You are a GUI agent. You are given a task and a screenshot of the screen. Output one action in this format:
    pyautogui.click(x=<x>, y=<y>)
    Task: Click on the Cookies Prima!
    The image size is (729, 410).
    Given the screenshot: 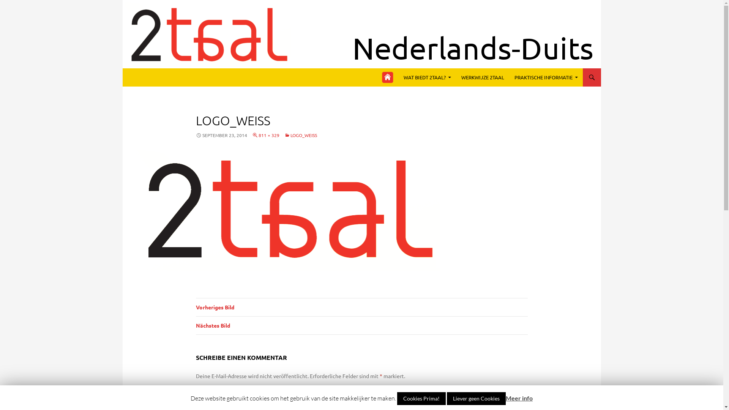 What is the action you would take?
    pyautogui.click(x=421, y=399)
    